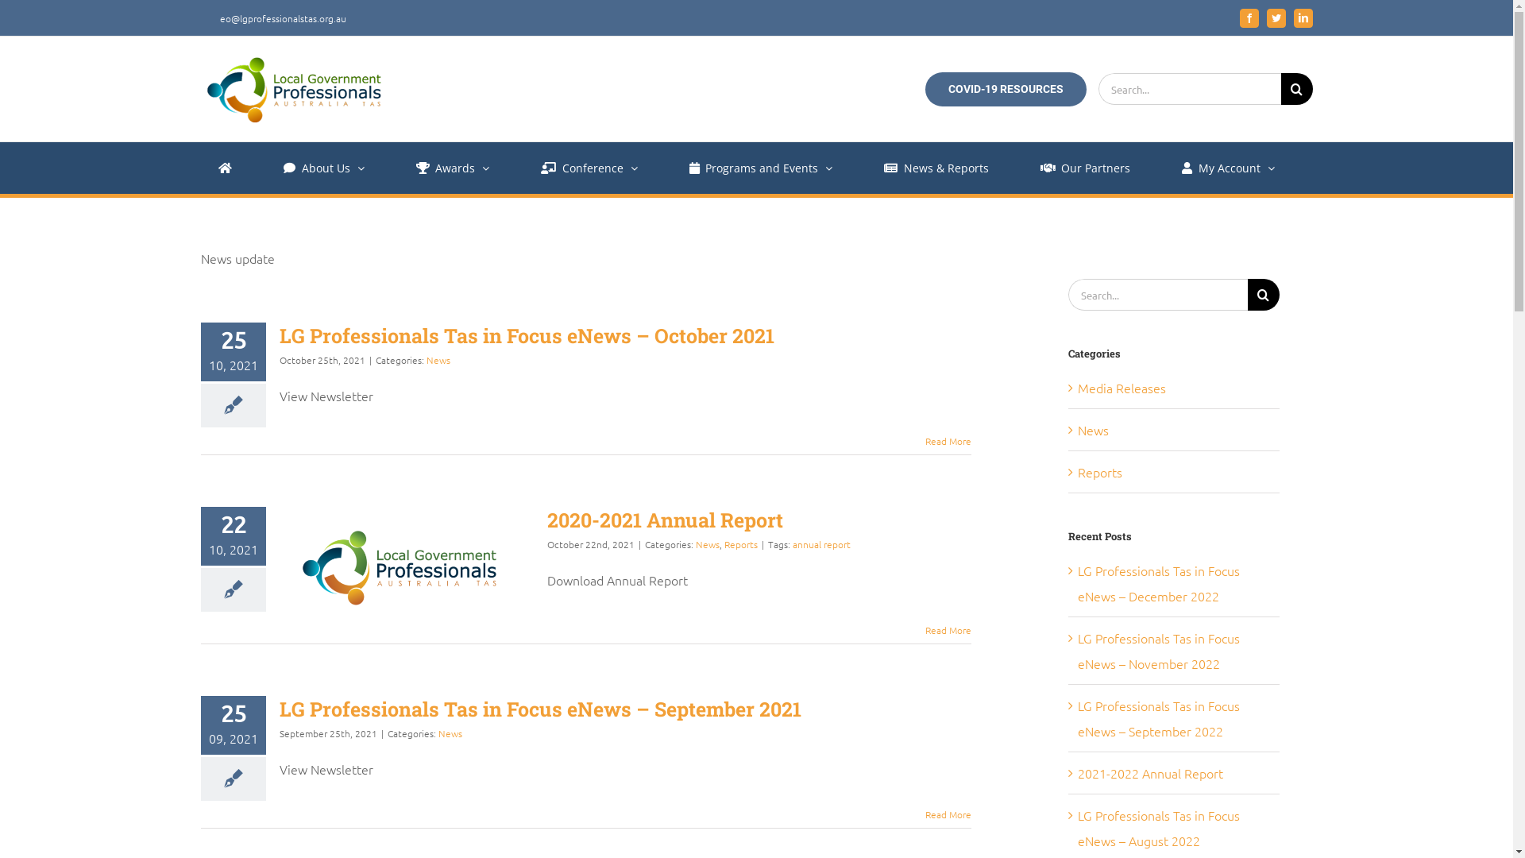 The image size is (1525, 858). What do you see at coordinates (450, 733) in the screenshot?
I see `News` at bounding box center [450, 733].